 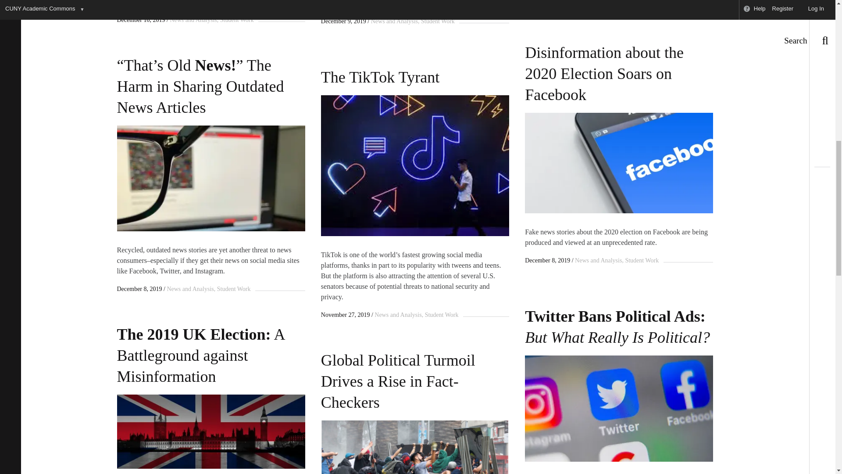 I want to click on Student Work, so click(x=640, y=260).